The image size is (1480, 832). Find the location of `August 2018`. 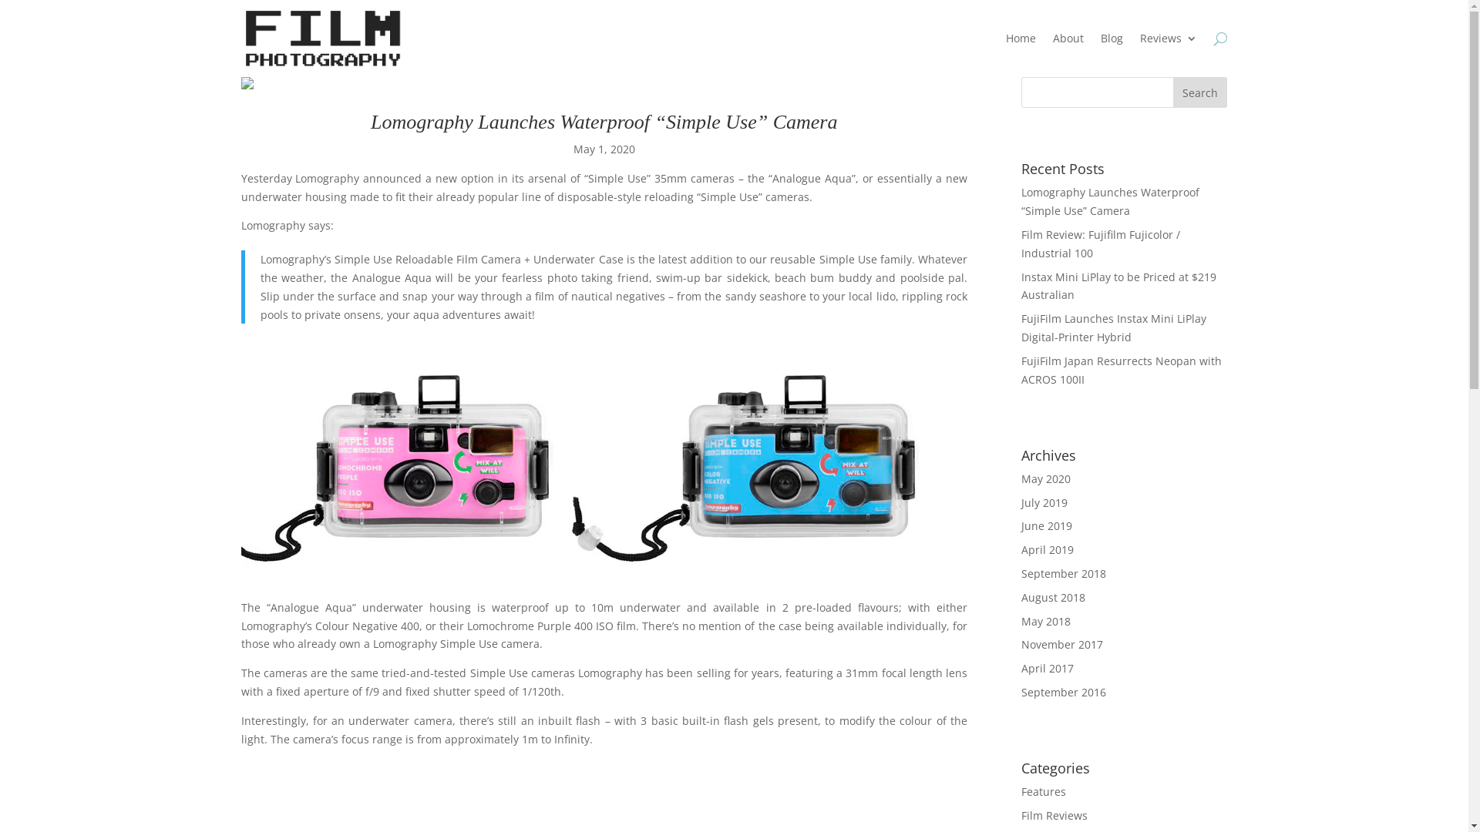

August 2018 is located at coordinates (1053, 598).